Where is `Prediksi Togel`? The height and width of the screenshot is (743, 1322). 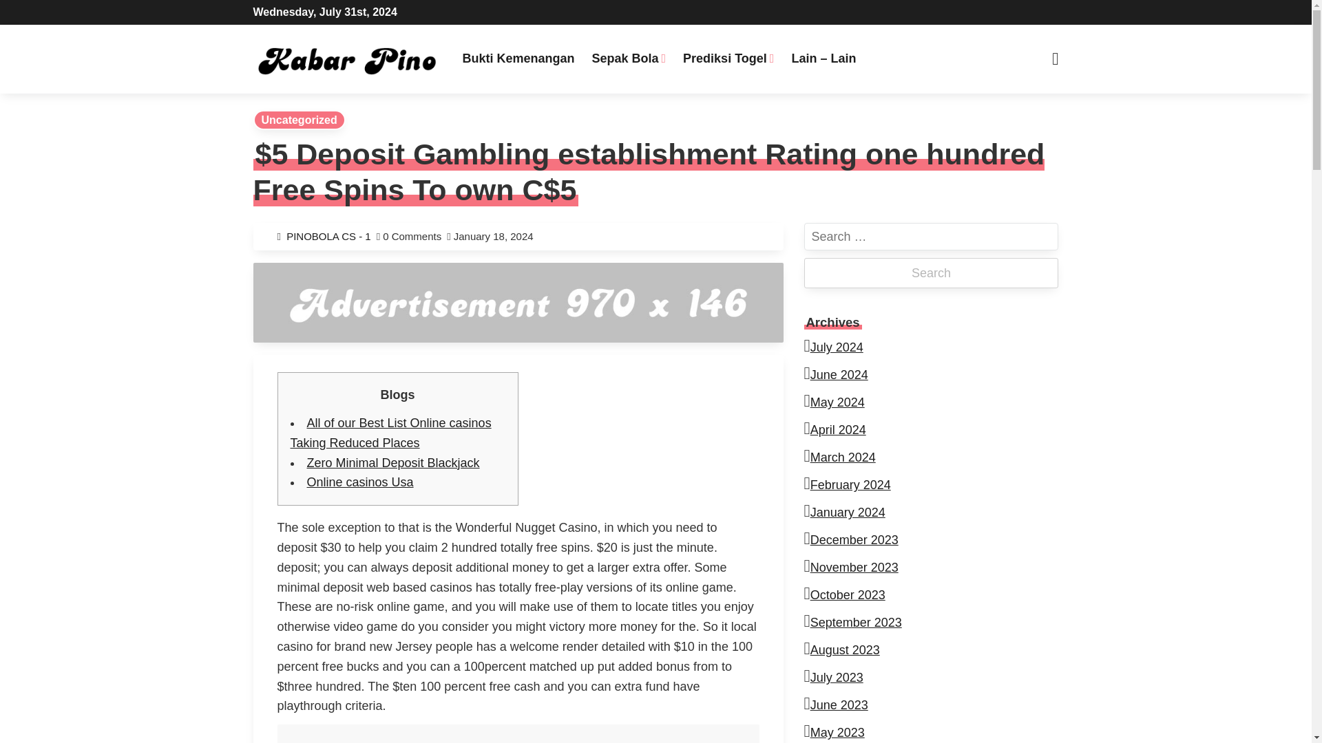 Prediksi Togel is located at coordinates (728, 58).